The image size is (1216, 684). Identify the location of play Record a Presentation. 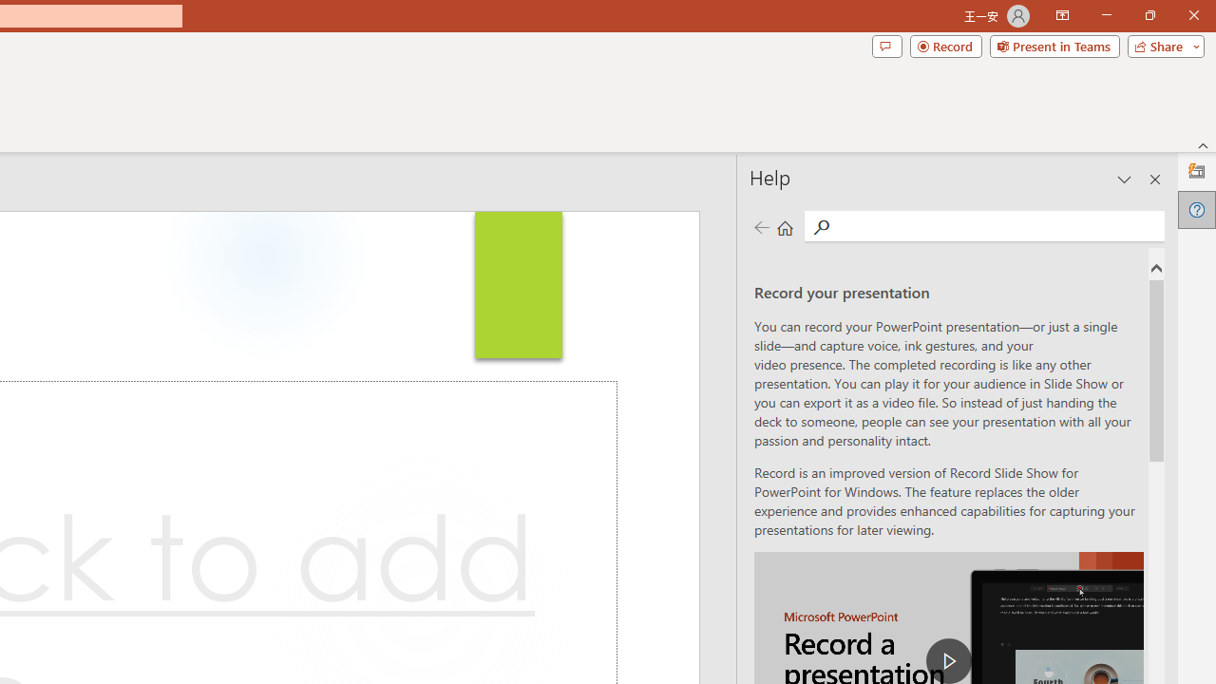
(948, 661).